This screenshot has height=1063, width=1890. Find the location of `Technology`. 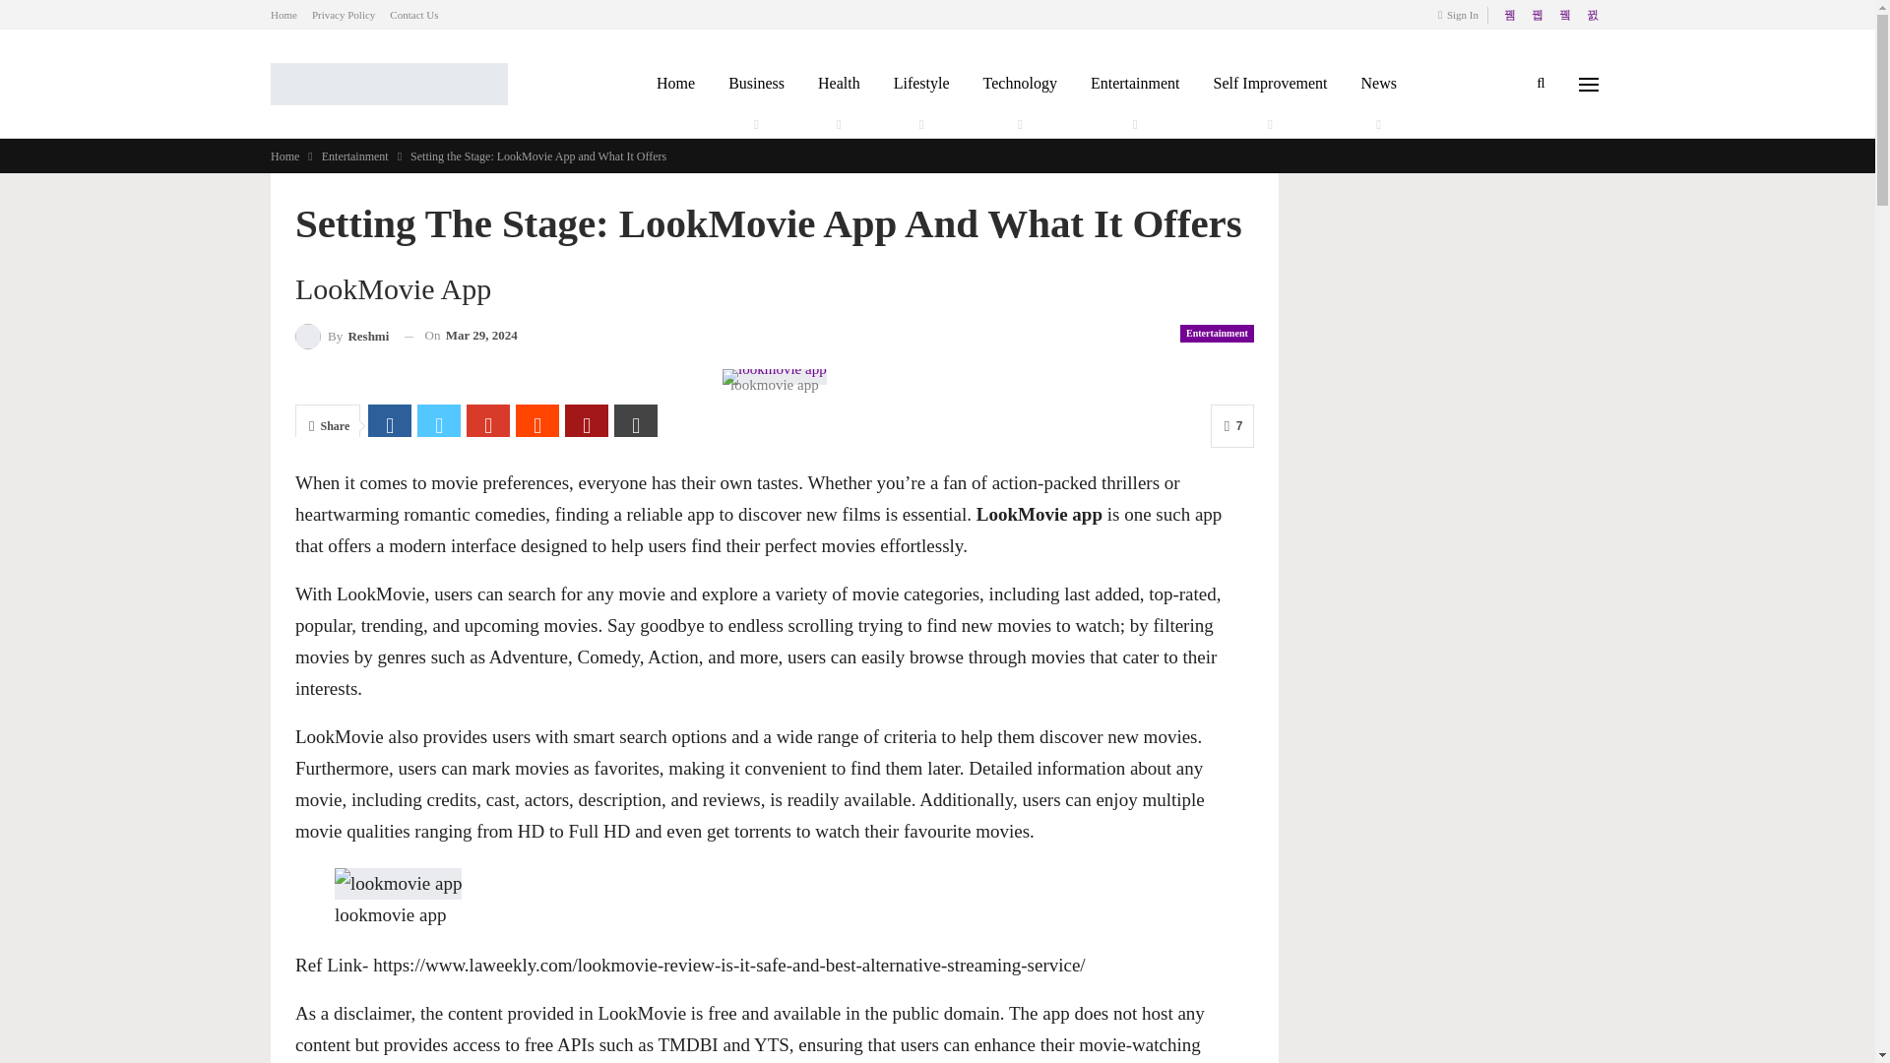

Technology is located at coordinates (1020, 84).